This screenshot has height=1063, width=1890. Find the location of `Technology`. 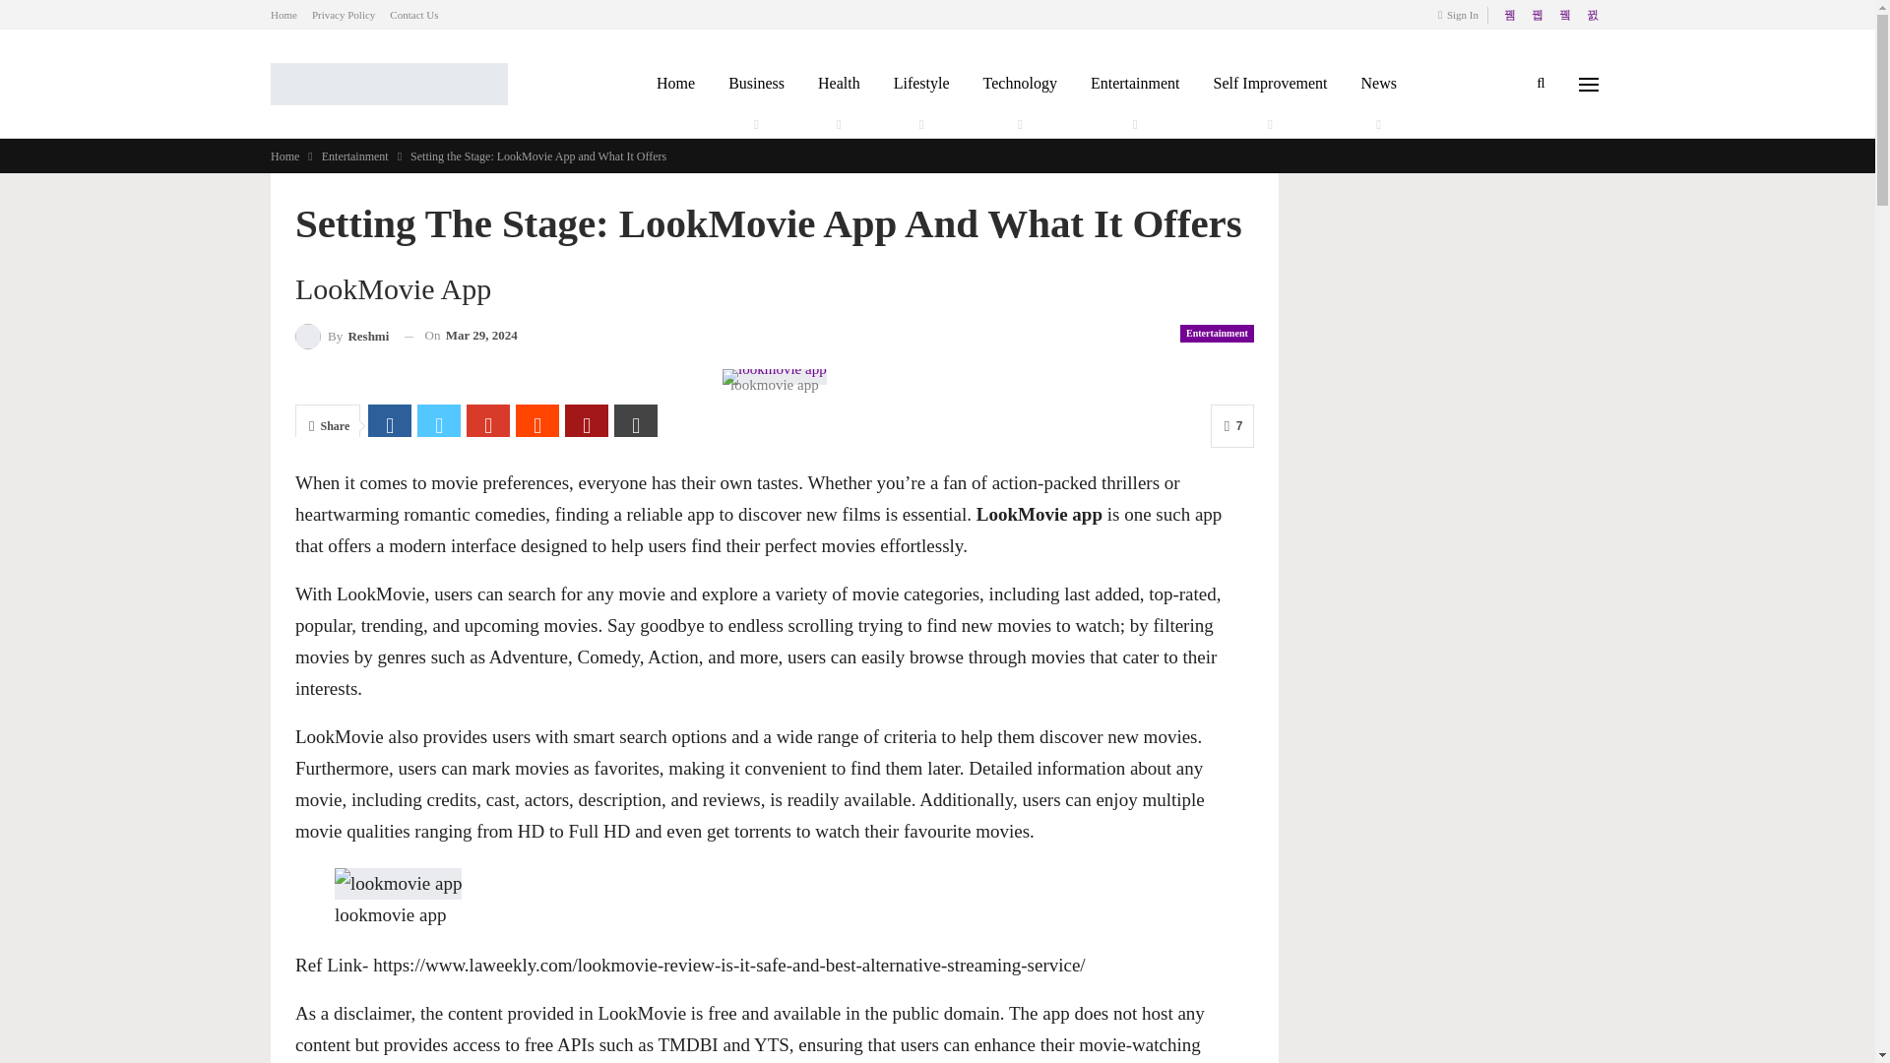

Technology is located at coordinates (1020, 84).